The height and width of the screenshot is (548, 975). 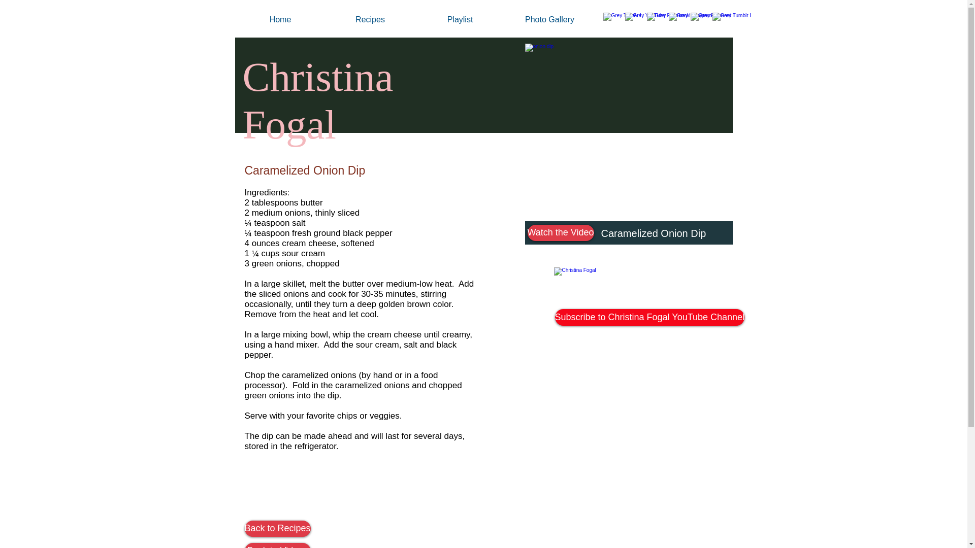 What do you see at coordinates (277, 529) in the screenshot?
I see `Back to Recipes` at bounding box center [277, 529].